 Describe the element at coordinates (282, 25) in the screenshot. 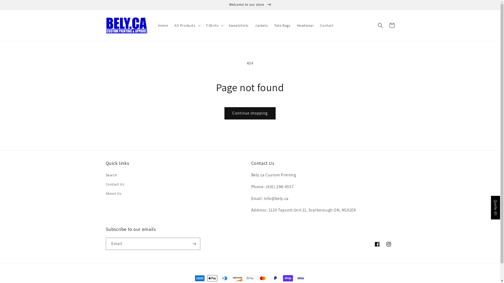

I see `Tote Bags` at that location.